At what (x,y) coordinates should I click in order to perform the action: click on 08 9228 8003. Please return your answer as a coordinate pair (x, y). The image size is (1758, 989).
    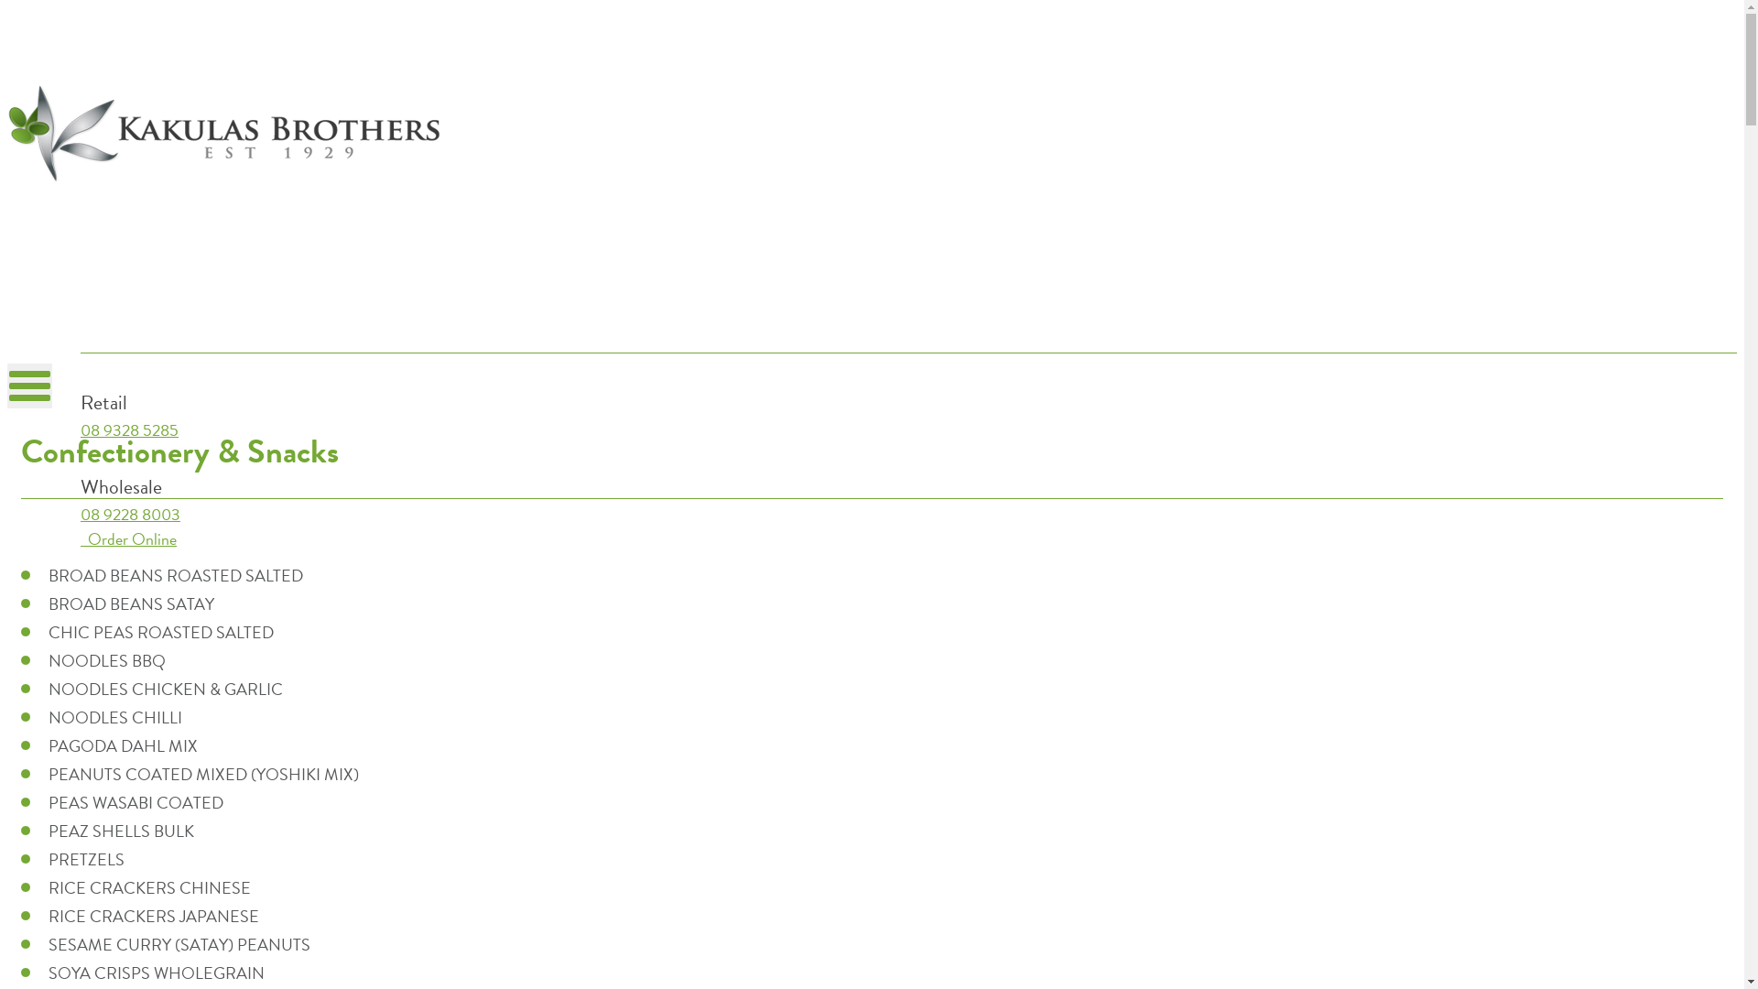
    Looking at the image, I should click on (130, 515).